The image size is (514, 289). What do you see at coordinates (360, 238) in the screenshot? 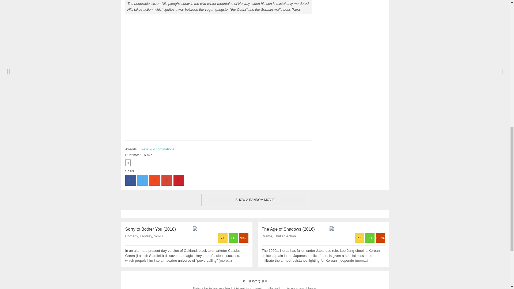
I see `IMDb Rating` at bounding box center [360, 238].